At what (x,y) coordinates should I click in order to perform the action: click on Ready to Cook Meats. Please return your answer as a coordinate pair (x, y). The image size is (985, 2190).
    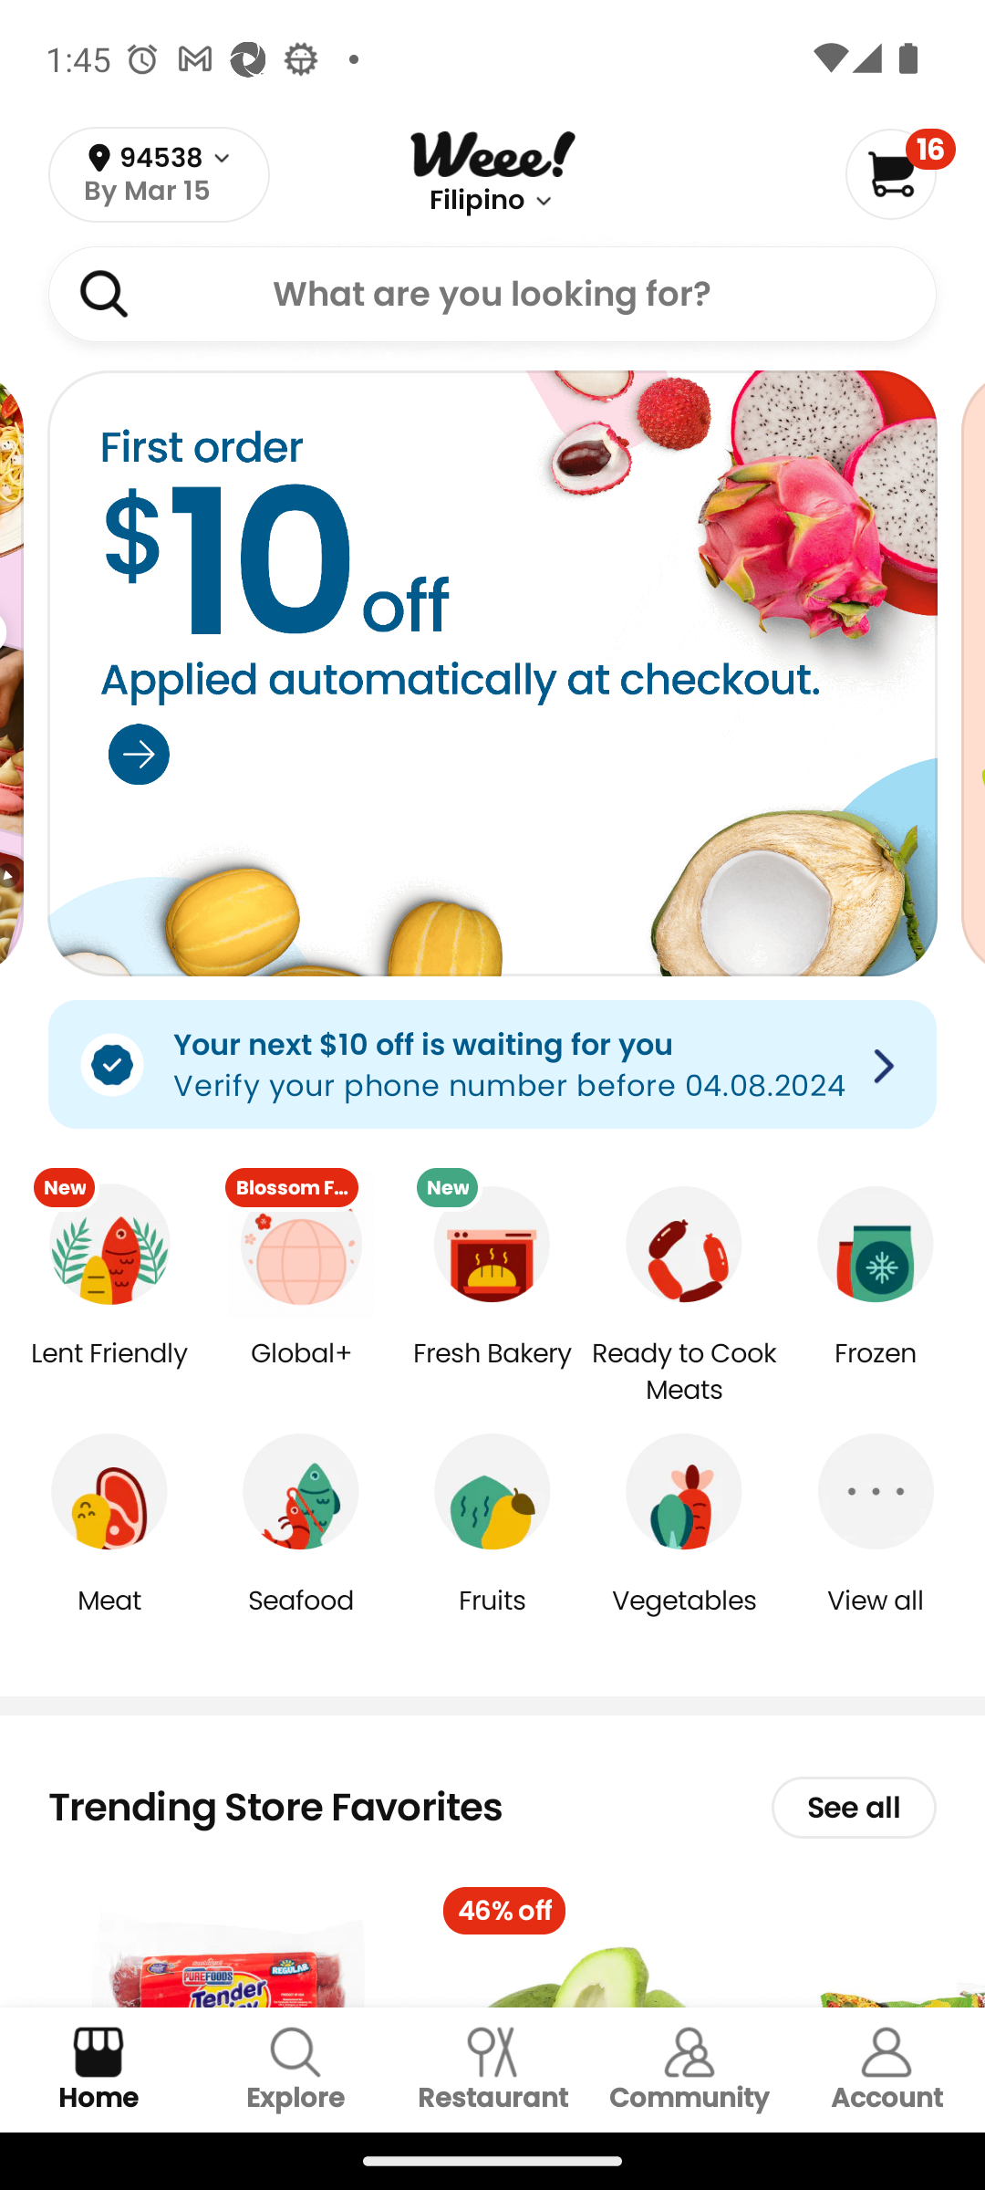
    Looking at the image, I should click on (684, 1372).